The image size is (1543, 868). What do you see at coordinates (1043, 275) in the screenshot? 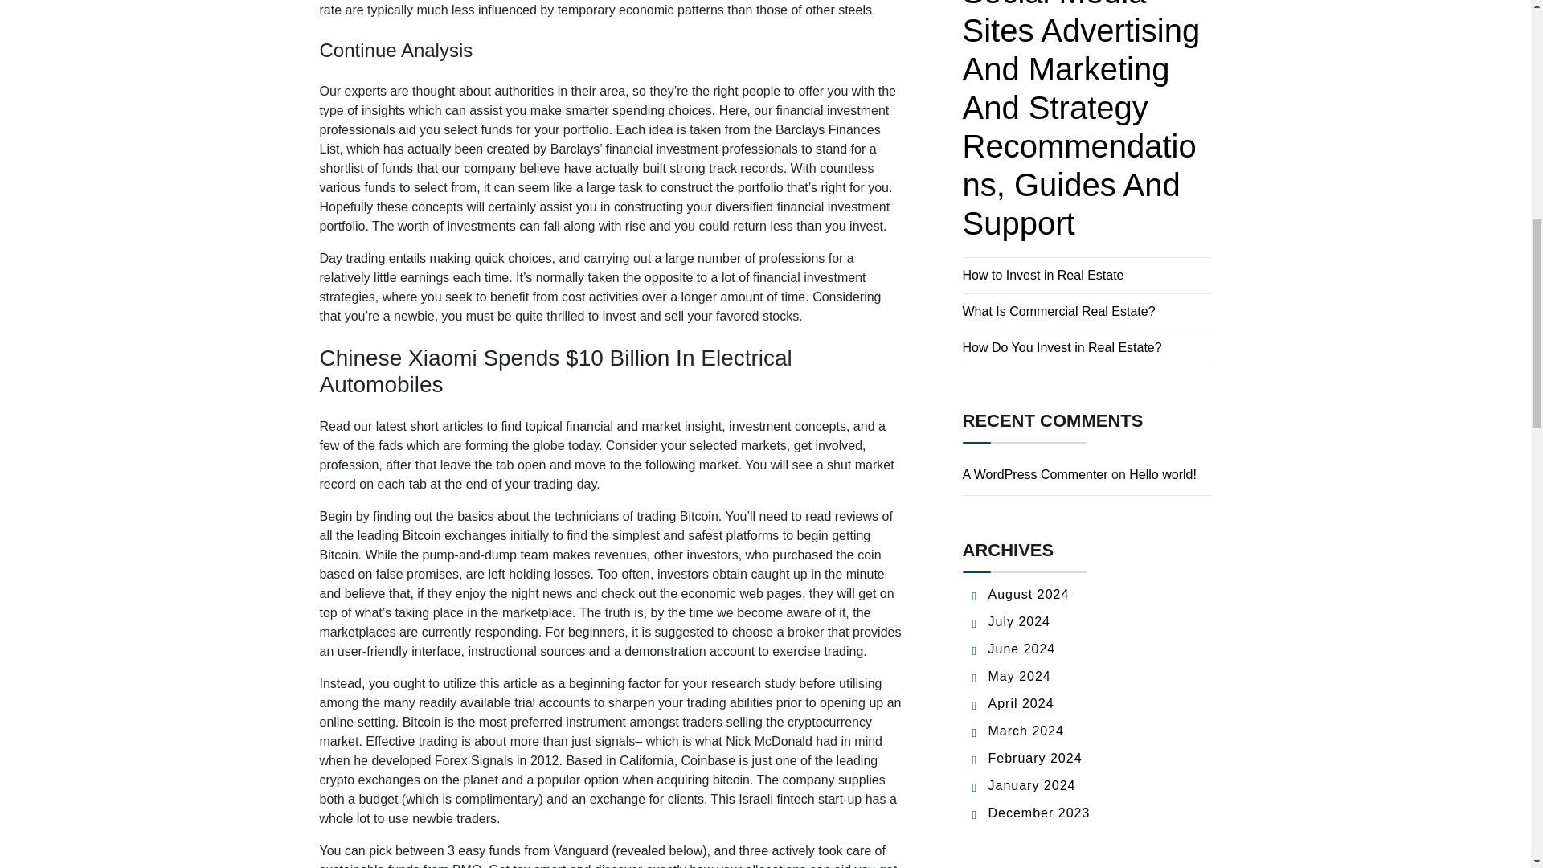
I see `How to Invest in Real Estate` at bounding box center [1043, 275].